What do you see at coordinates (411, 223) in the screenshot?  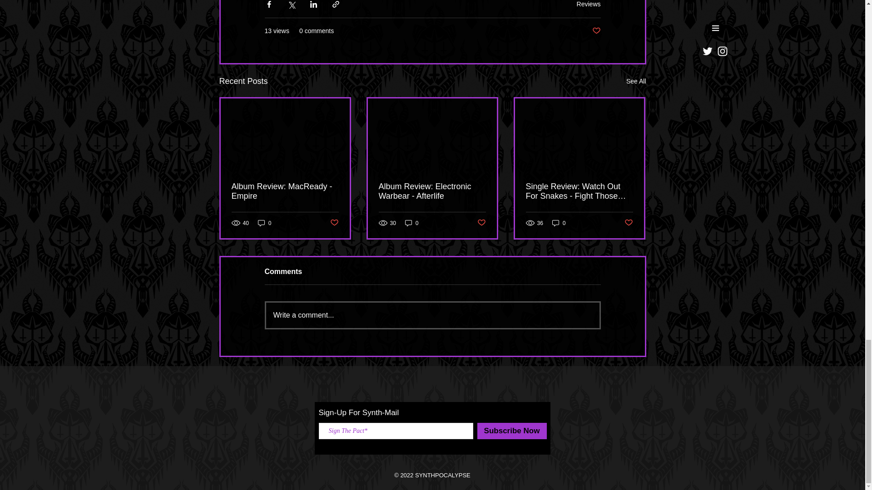 I see `0` at bounding box center [411, 223].